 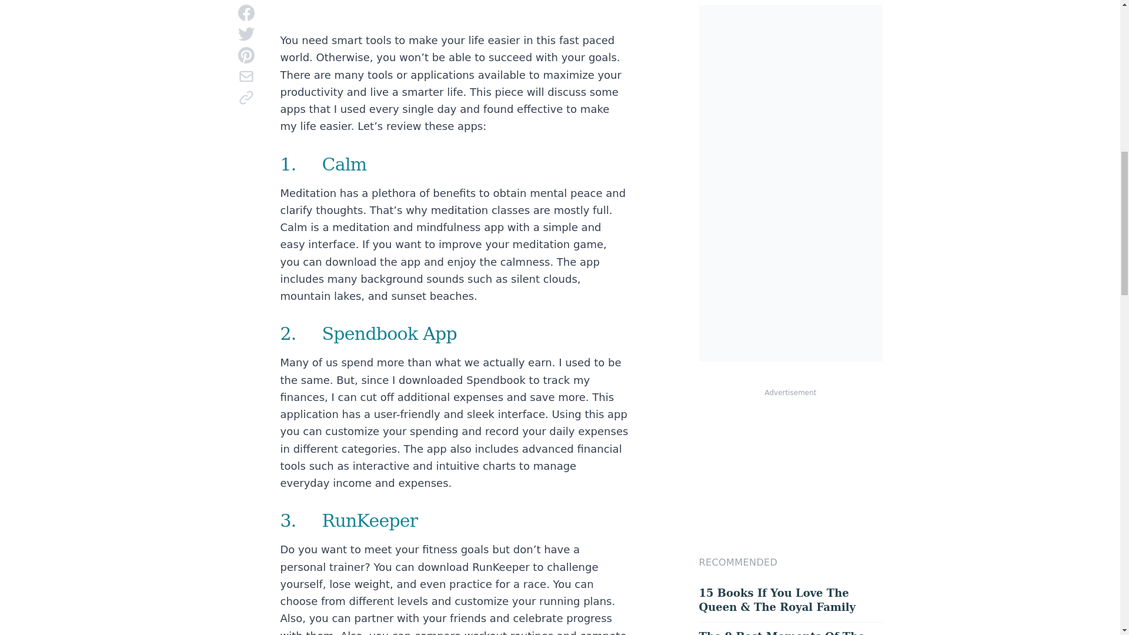 I want to click on RunKeeper, so click(x=369, y=520).